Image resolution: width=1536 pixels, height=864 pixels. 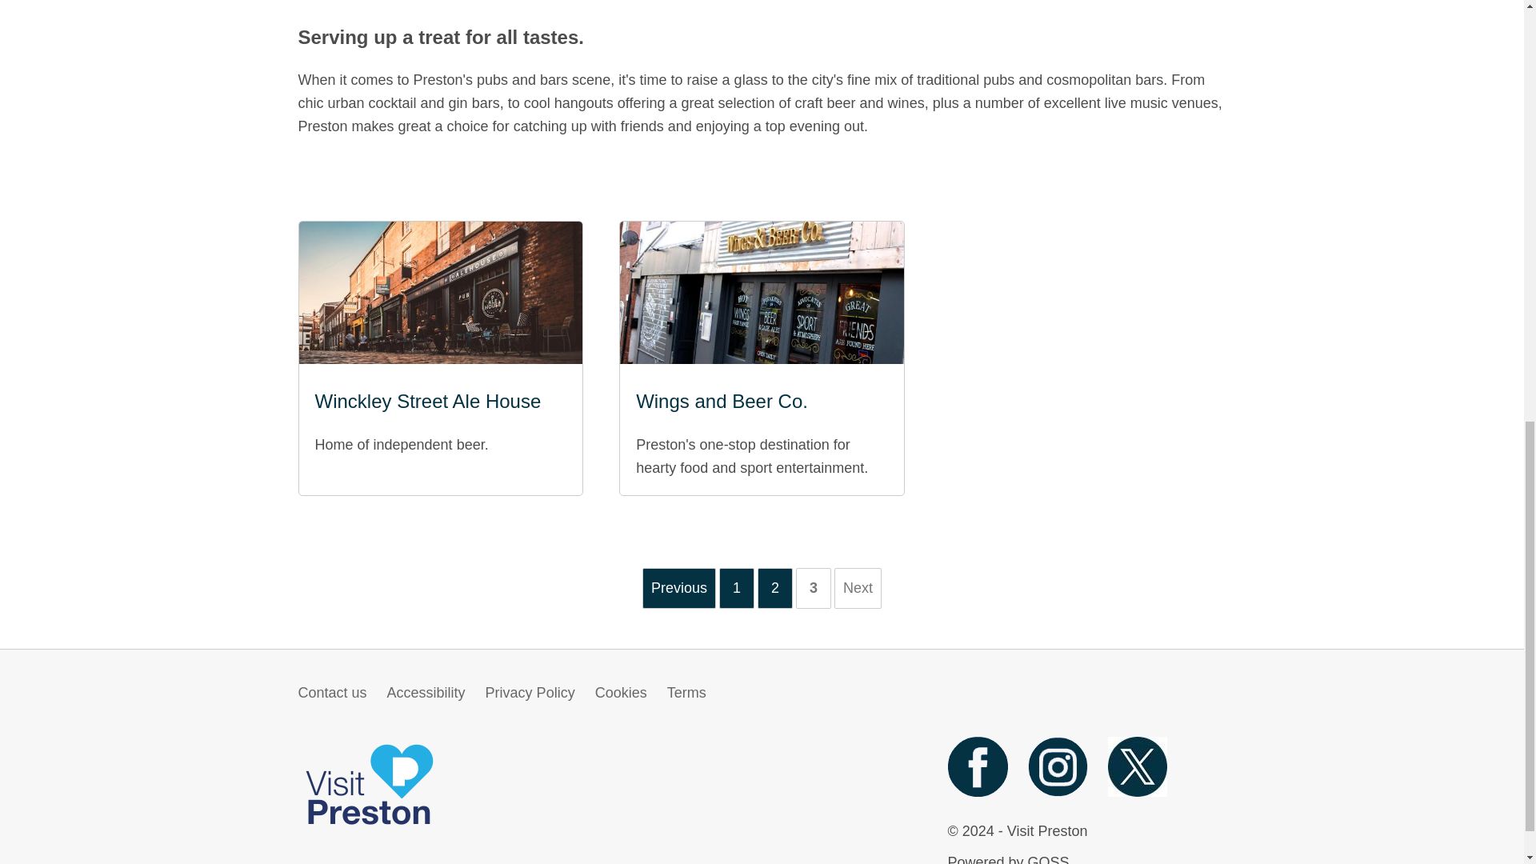 What do you see at coordinates (978, 792) in the screenshot?
I see `Visit Preston Facebook : opens on new browser window or tab` at bounding box center [978, 792].